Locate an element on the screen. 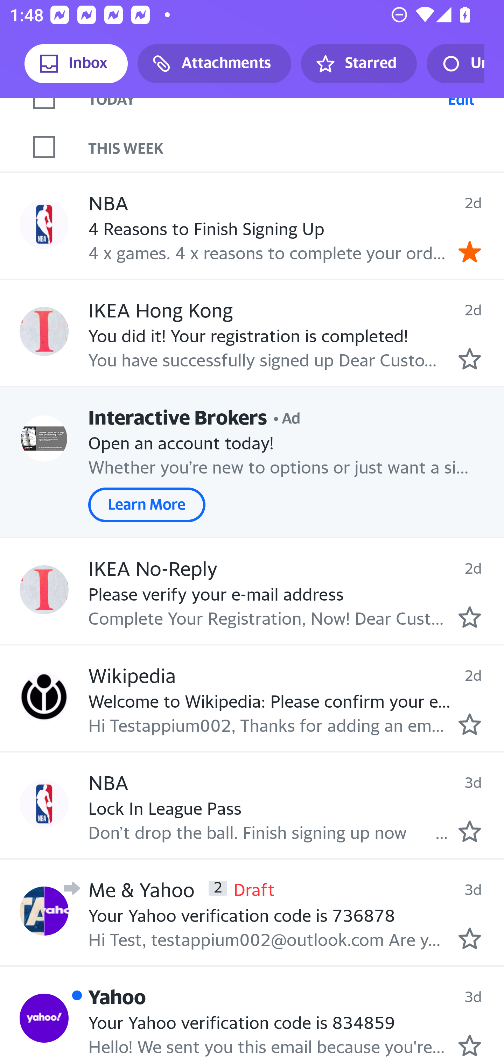 This screenshot has height=1064, width=504. Remove star. is located at coordinates (470, 251).